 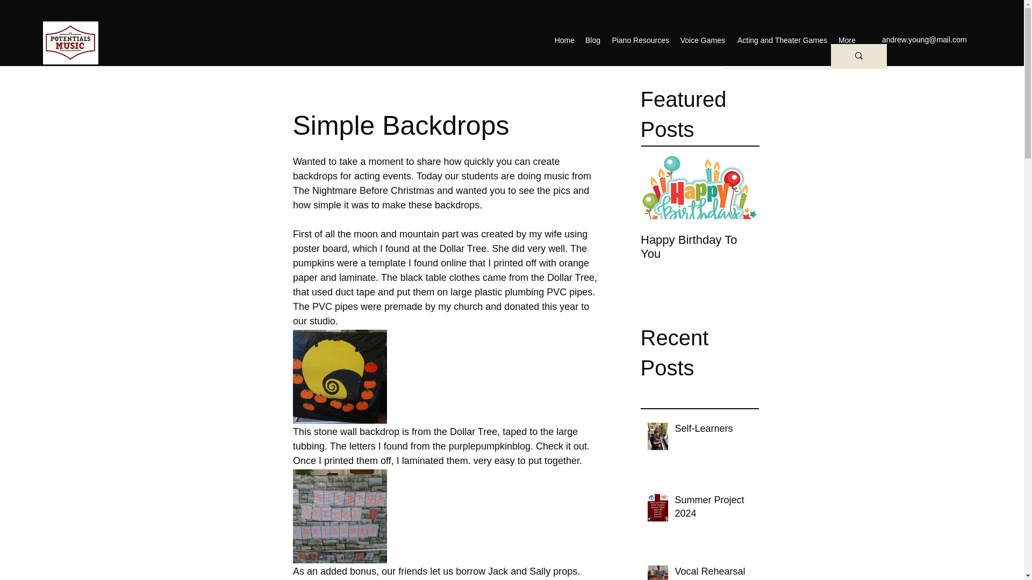 What do you see at coordinates (640, 40) in the screenshot?
I see `Piano Resources` at bounding box center [640, 40].